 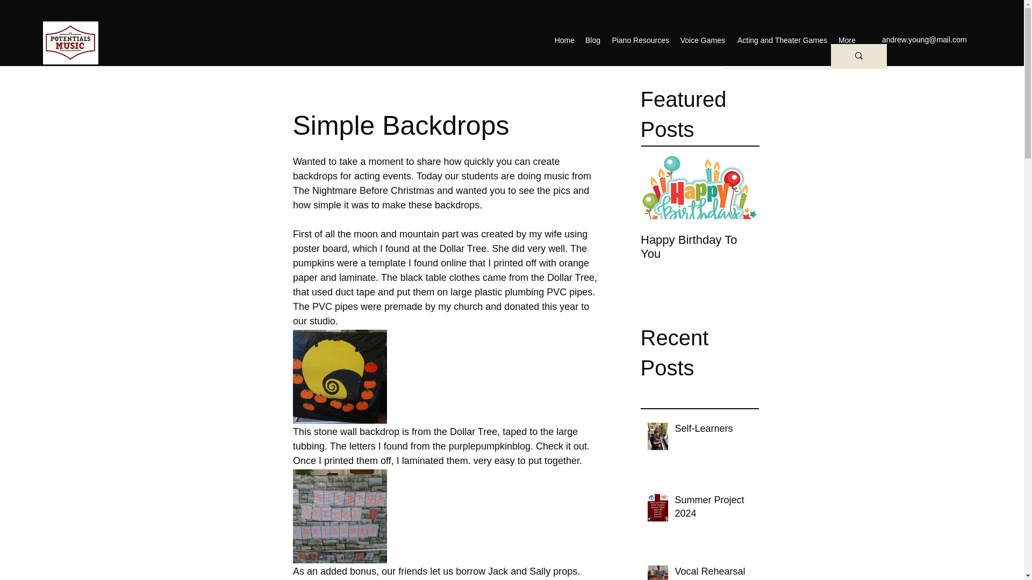 What do you see at coordinates (640, 40) in the screenshot?
I see `Piano Resources` at bounding box center [640, 40].